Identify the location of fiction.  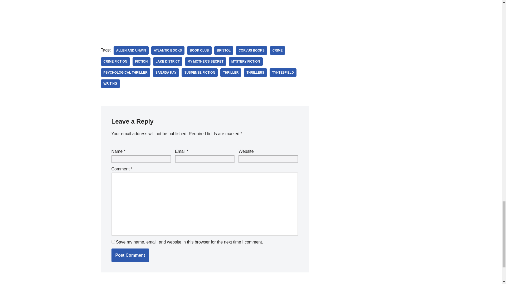
(141, 62).